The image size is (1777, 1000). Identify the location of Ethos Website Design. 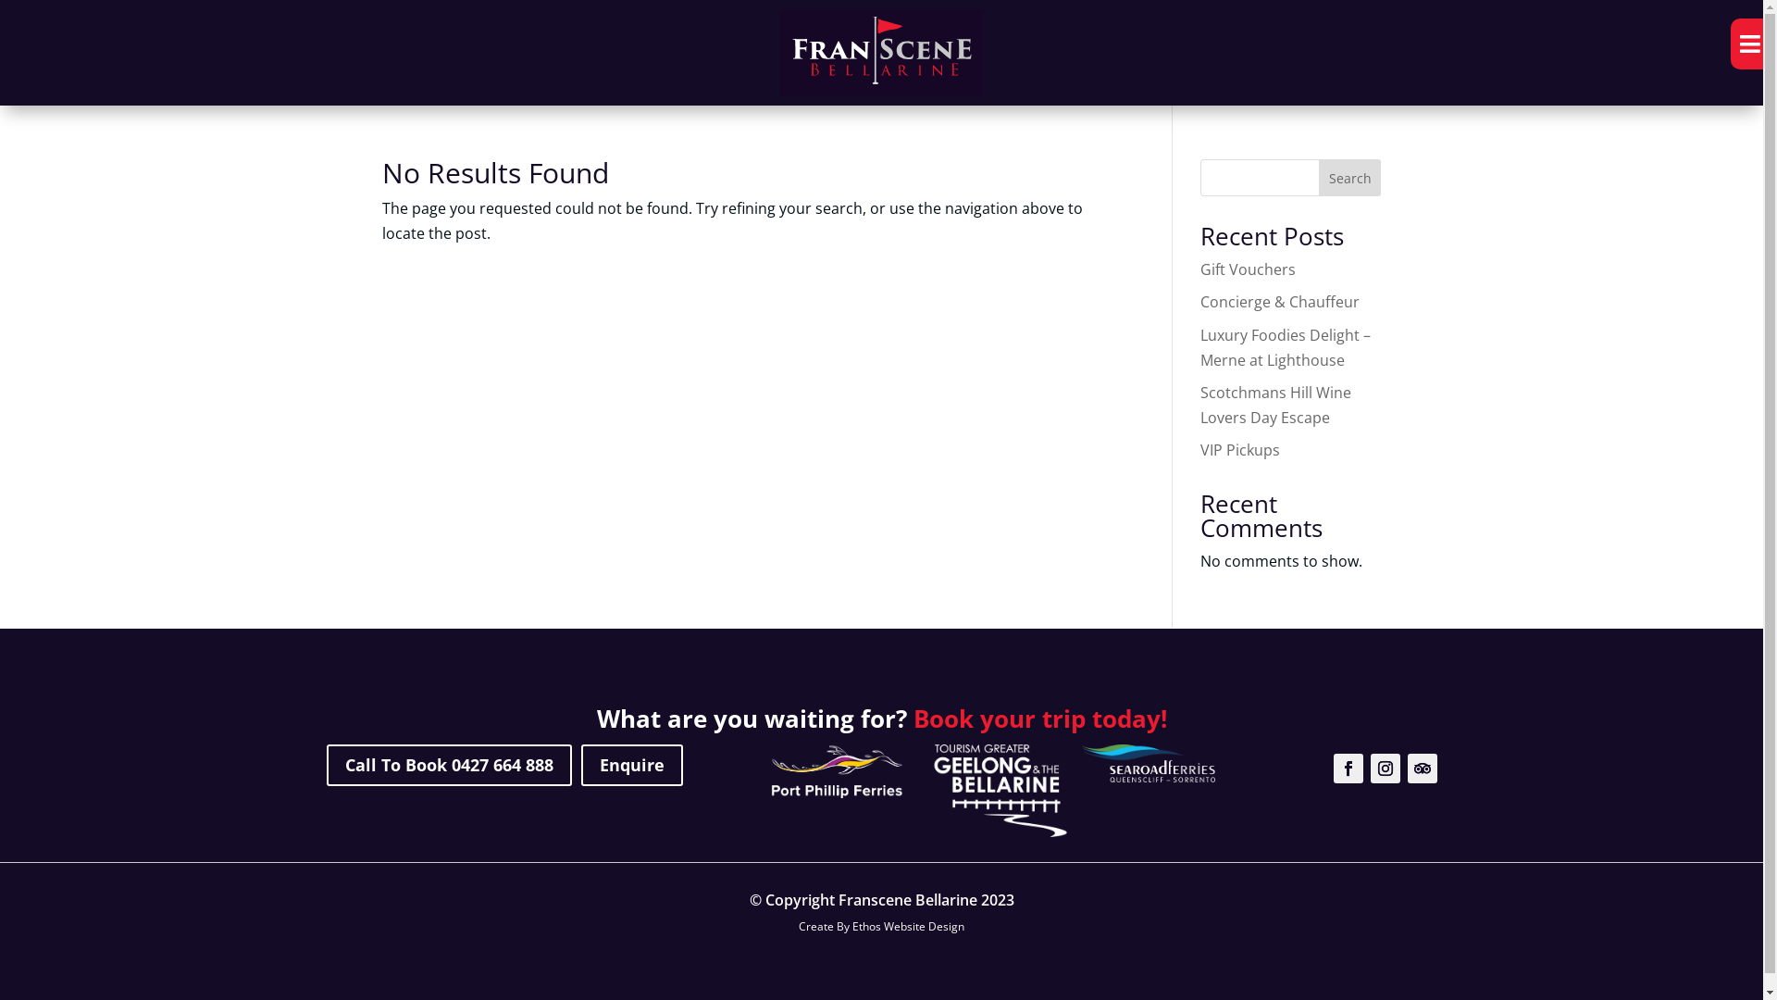
(909, 926).